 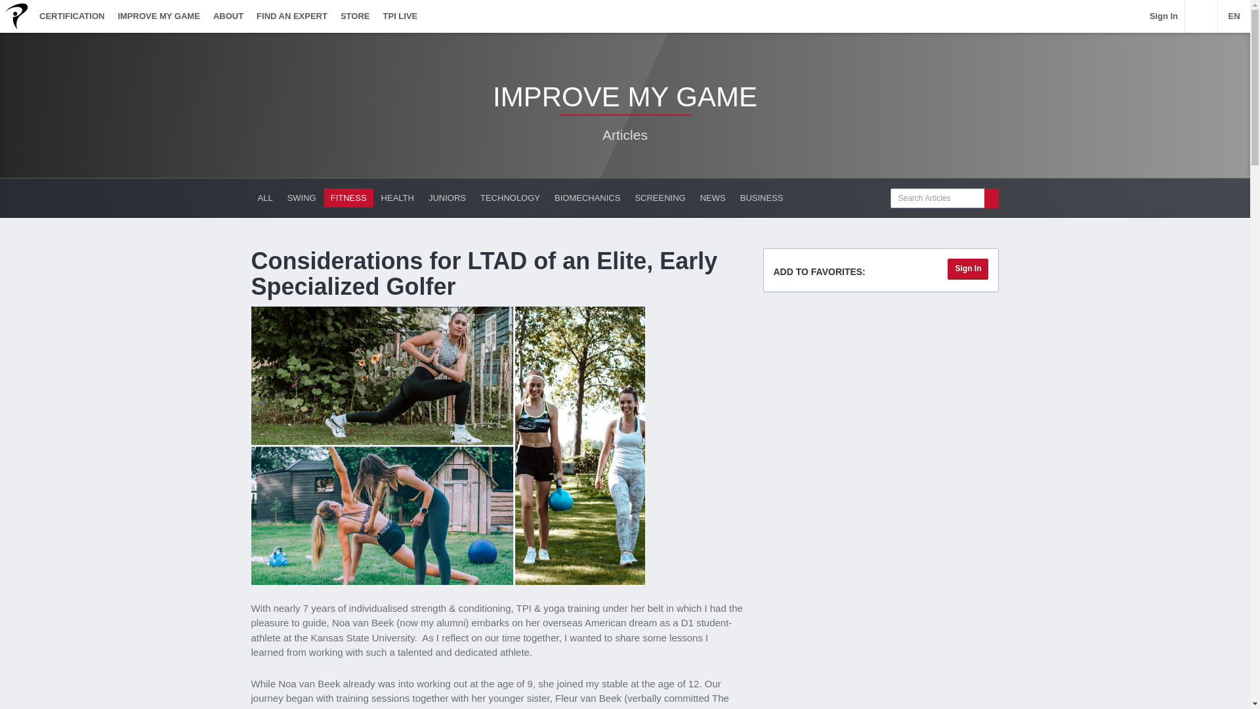 What do you see at coordinates (228, 16) in the screenshot?
I see `ABOUT` at bounding box center [228, 16].